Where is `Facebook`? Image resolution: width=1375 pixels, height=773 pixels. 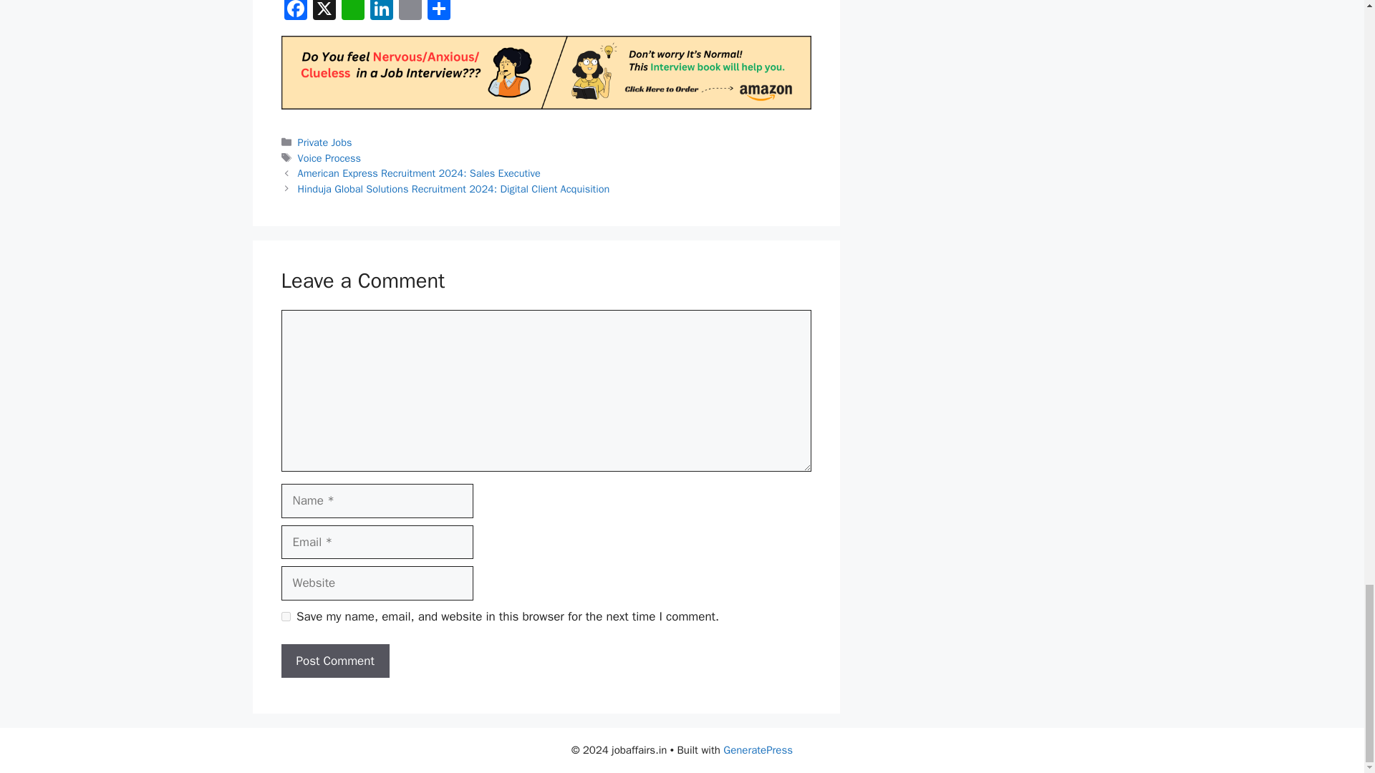
Facebook is located at coordinates (295, 11).